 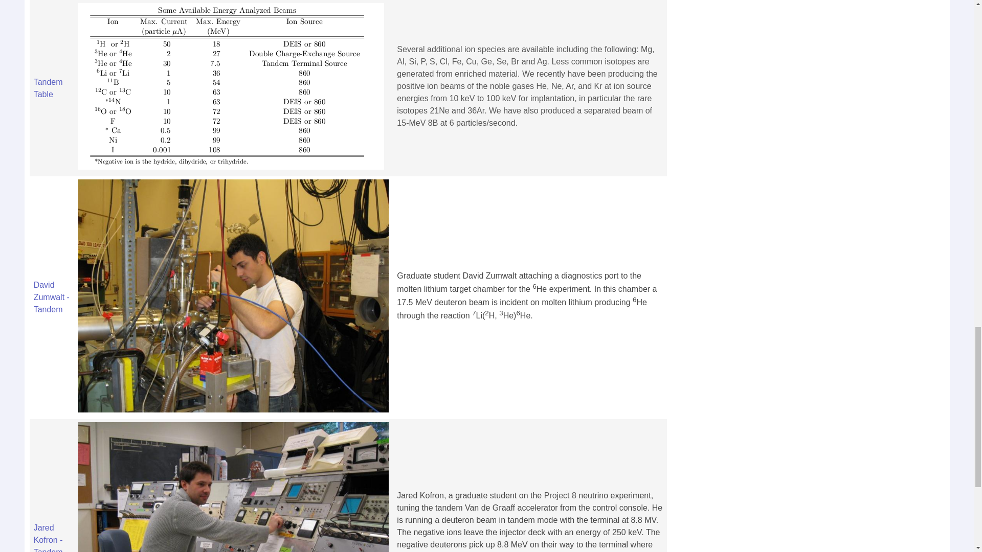 What do you see at coordinates (48, 88) in the screenshot?
I see `Tandem Table` at bounding box center [48, 88].